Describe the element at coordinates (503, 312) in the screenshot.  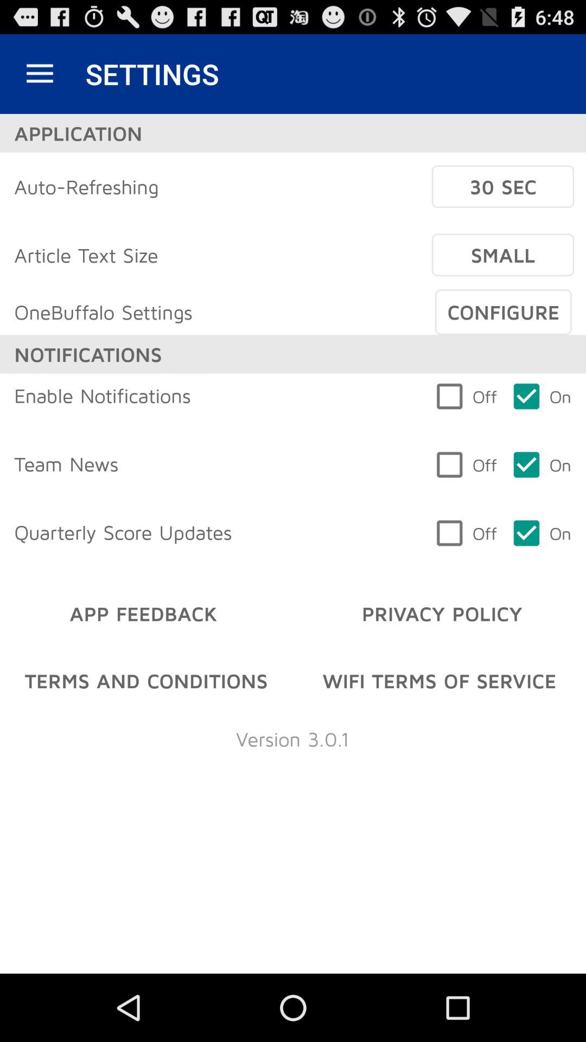
I see `press item to the right of the onebuffalo settings` at that location.